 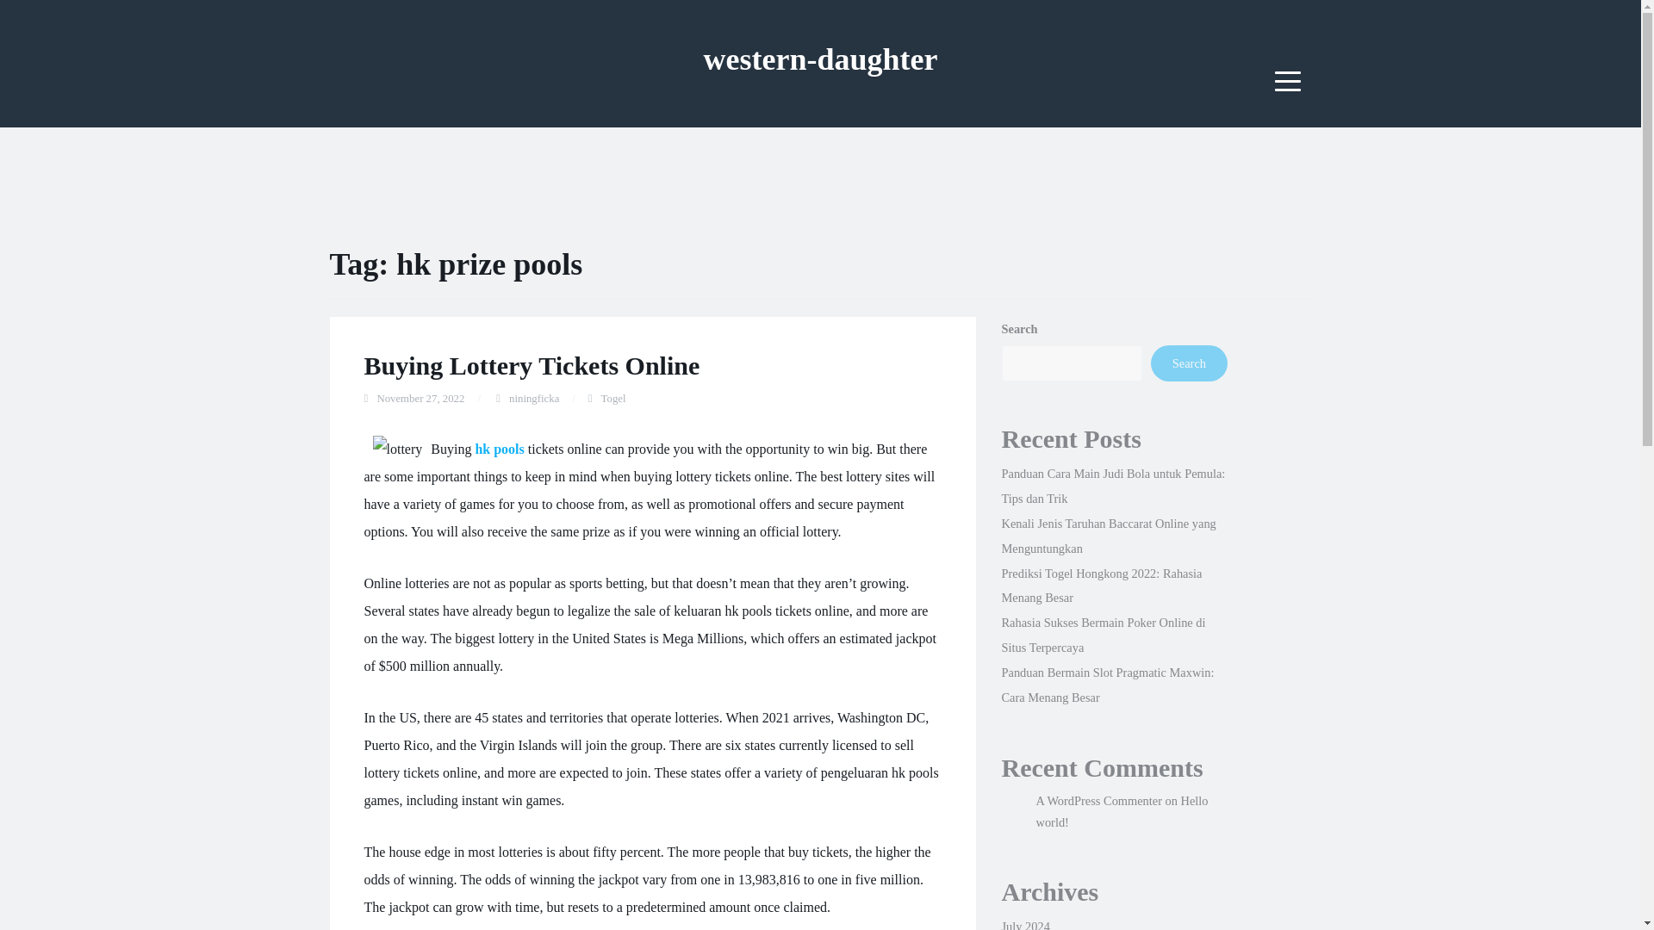 What do you see at coordinates (532, 365) in the screenshot?
I see `Buying Lottery Tickets Online` at bounding box center [532, 365].